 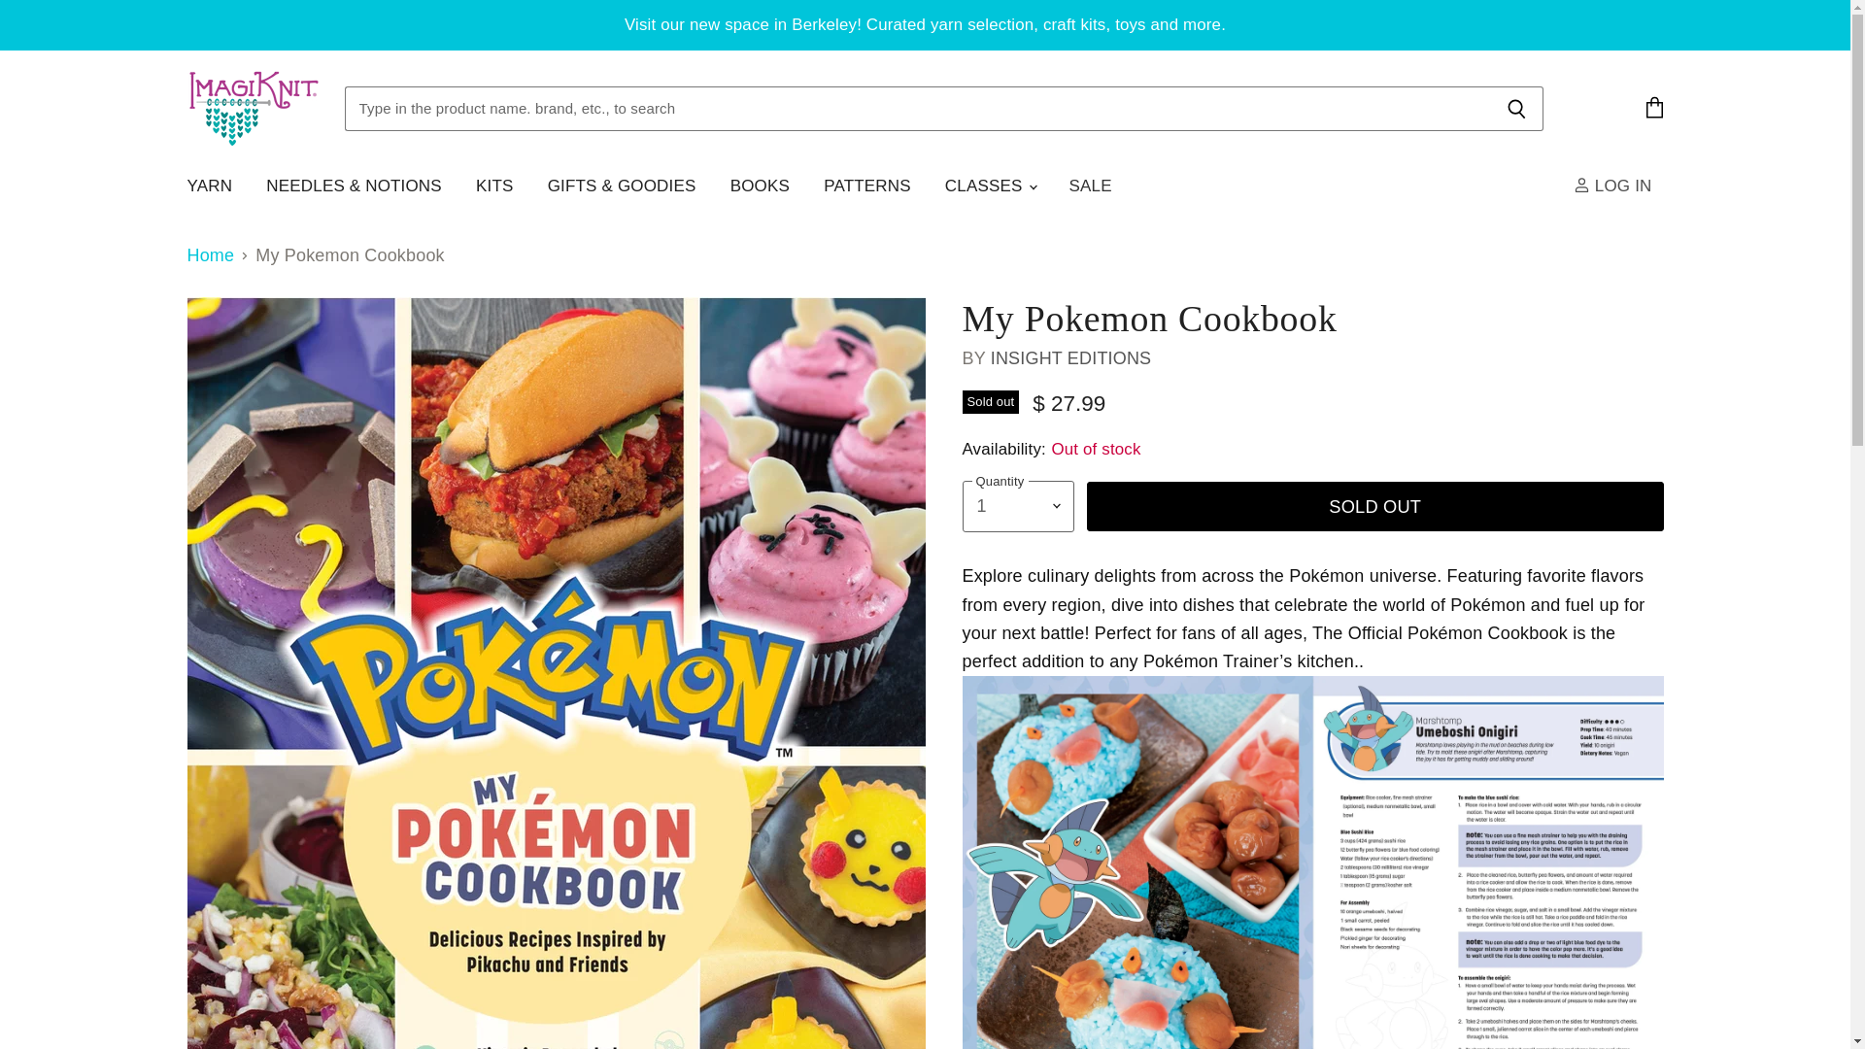 I want to click on SOLD OUT, so click(x=1375, y=505).